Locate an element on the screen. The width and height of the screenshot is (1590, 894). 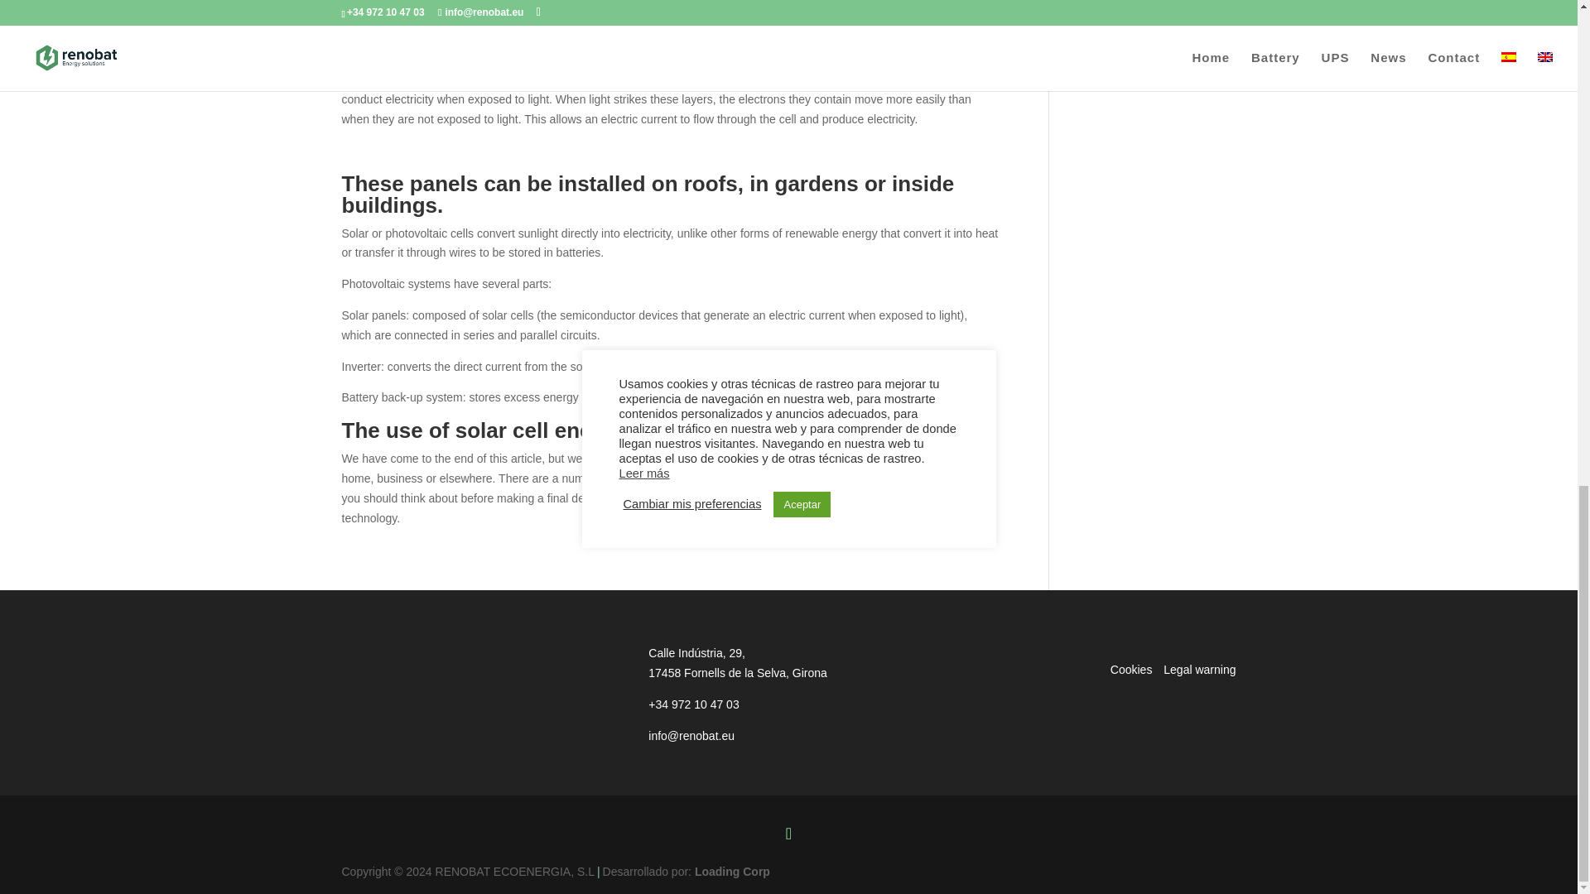
batteries for solar is located at coordinates (860, 29).